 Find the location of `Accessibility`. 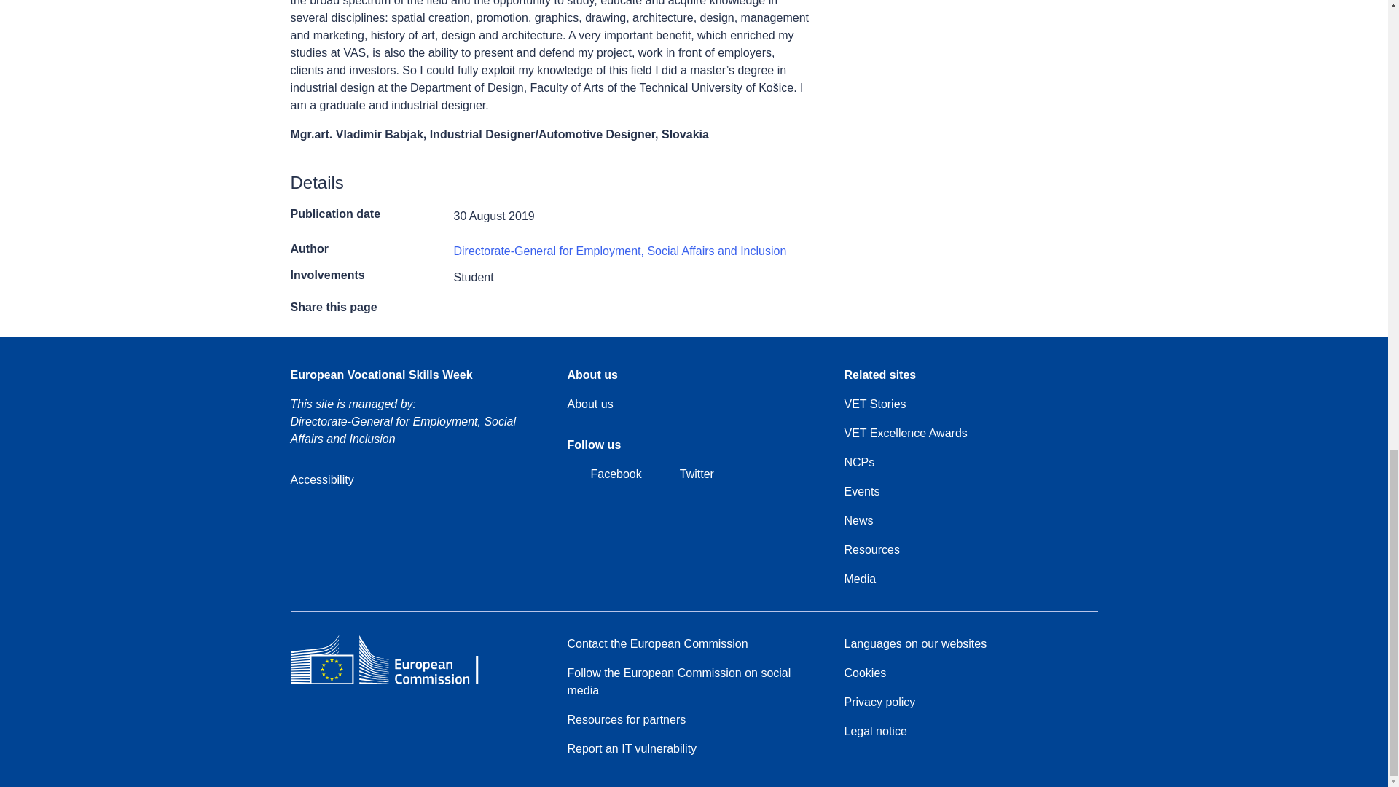

Accessibility is located at coordinates (321, 479).